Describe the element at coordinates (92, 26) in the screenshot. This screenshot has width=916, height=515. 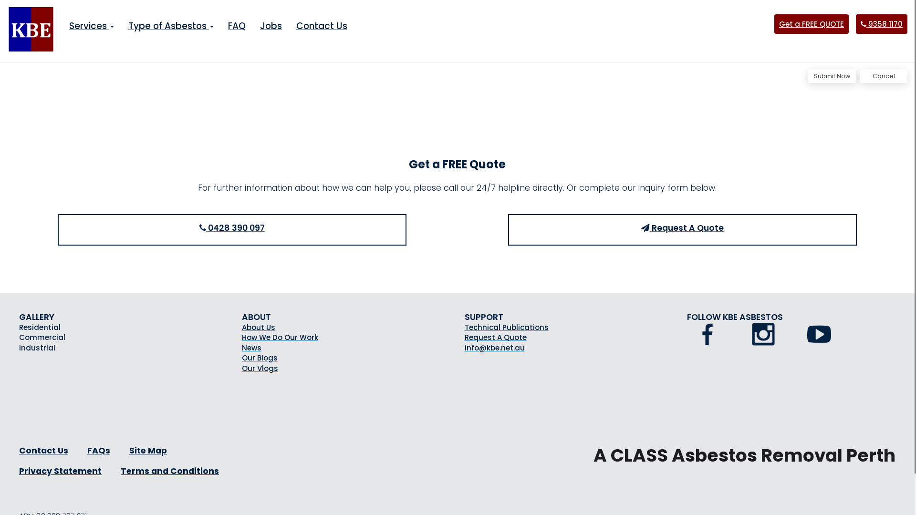
I see `Services` at that location.